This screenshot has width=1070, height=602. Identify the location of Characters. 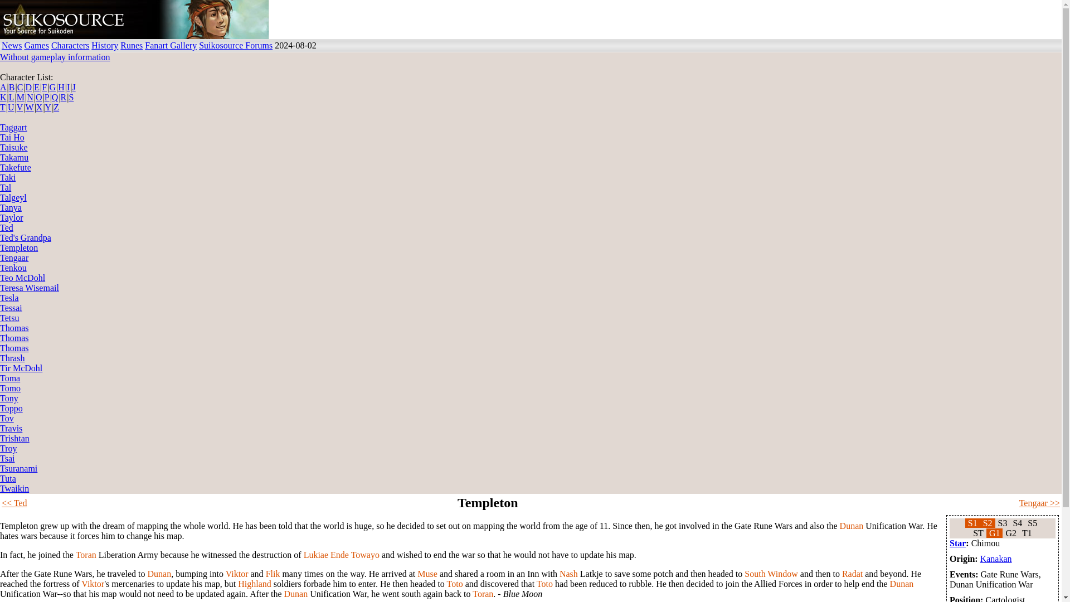
(70, 45).